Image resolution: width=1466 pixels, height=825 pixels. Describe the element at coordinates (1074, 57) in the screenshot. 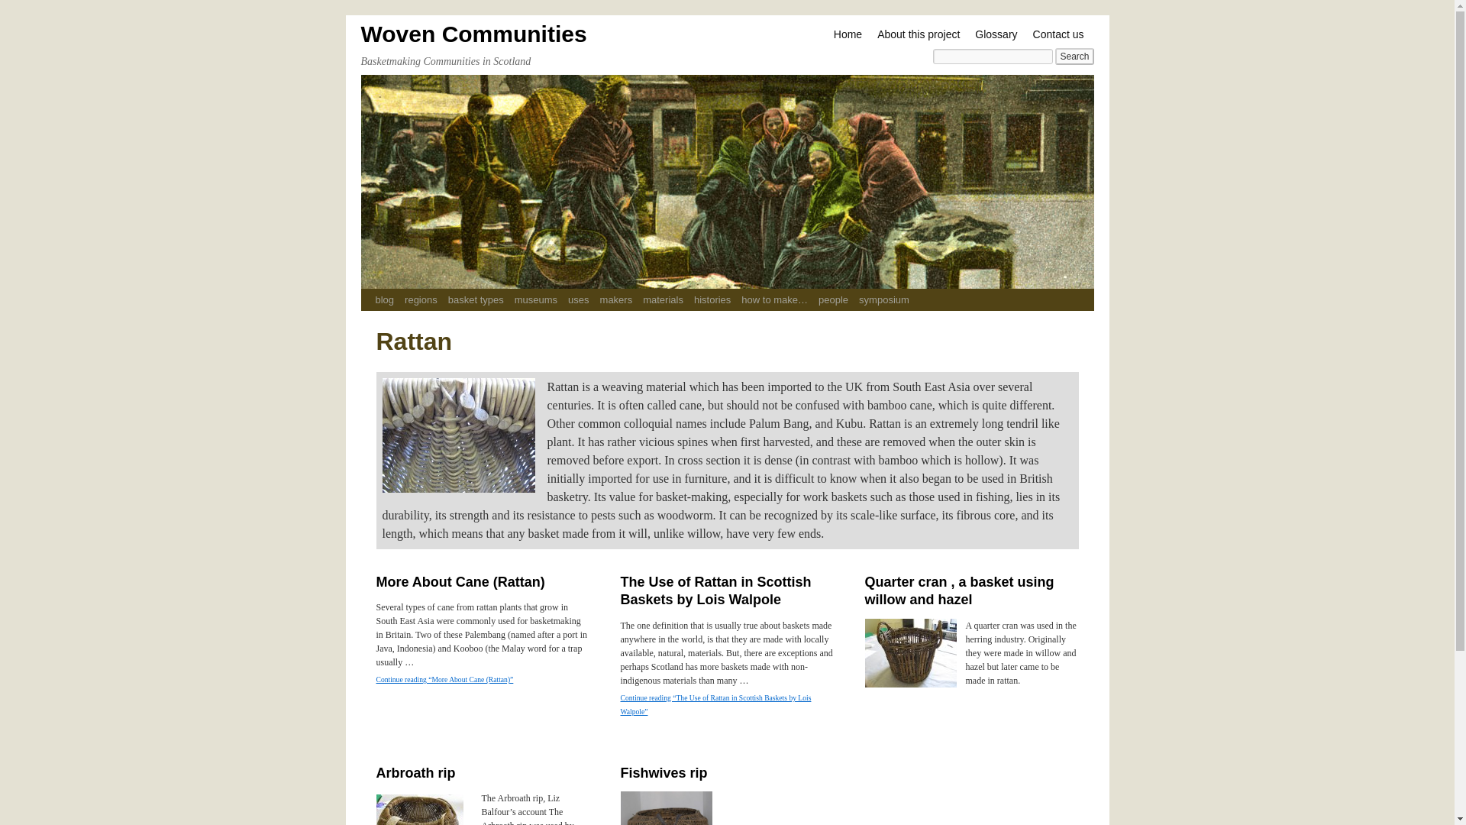

I see `Search` at that location.